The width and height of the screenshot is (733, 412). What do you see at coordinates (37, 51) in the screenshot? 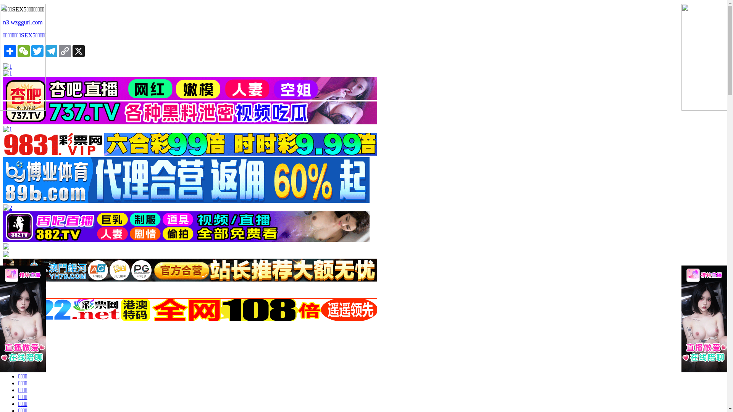
I see `Twitter` at bounding box center [37, 51].